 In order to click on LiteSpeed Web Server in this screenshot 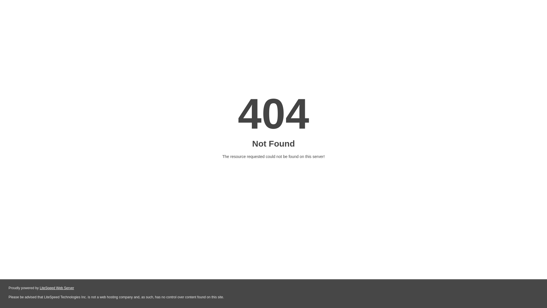, I will do `click(57, 288)`.